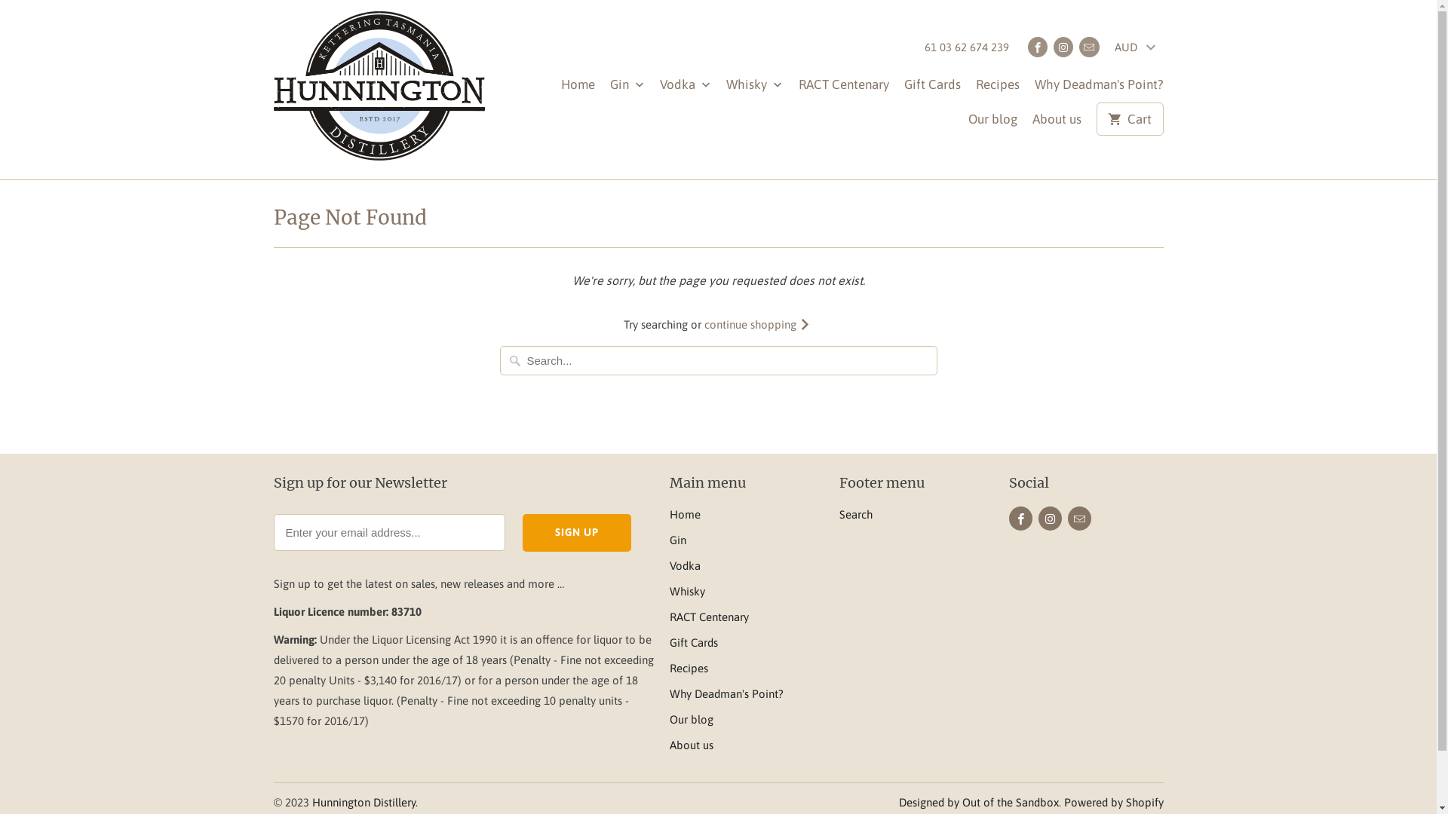 The height and width of the screenshot is (814, 1448). What do you see at coordinates (685, 565) in the screenshot?
I see `Vodka` at bounding box center [685, 565].